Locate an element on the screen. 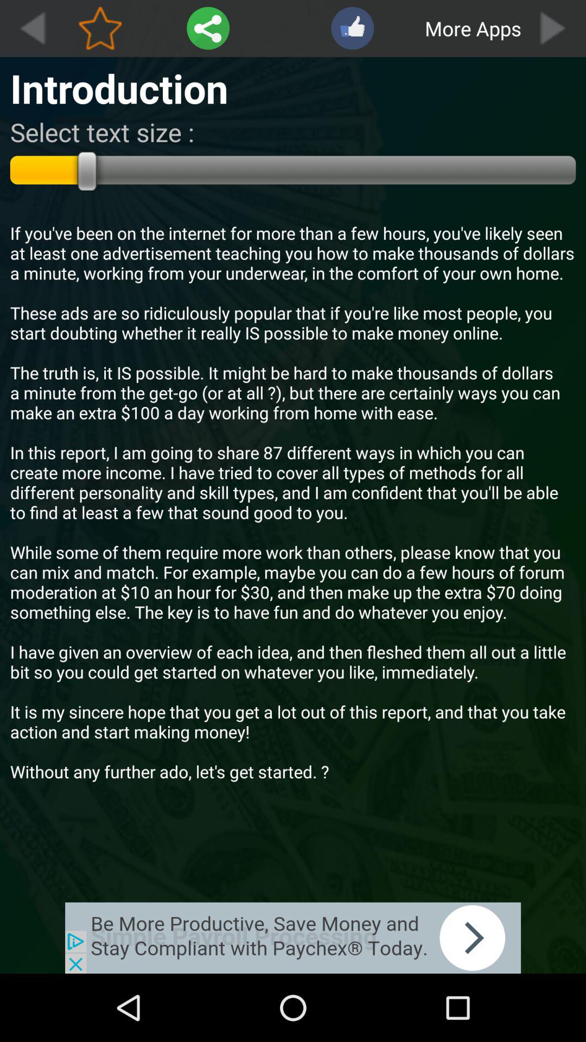 This screenshot has width=586, height=1042. share article is located at coordinates (208, 28).